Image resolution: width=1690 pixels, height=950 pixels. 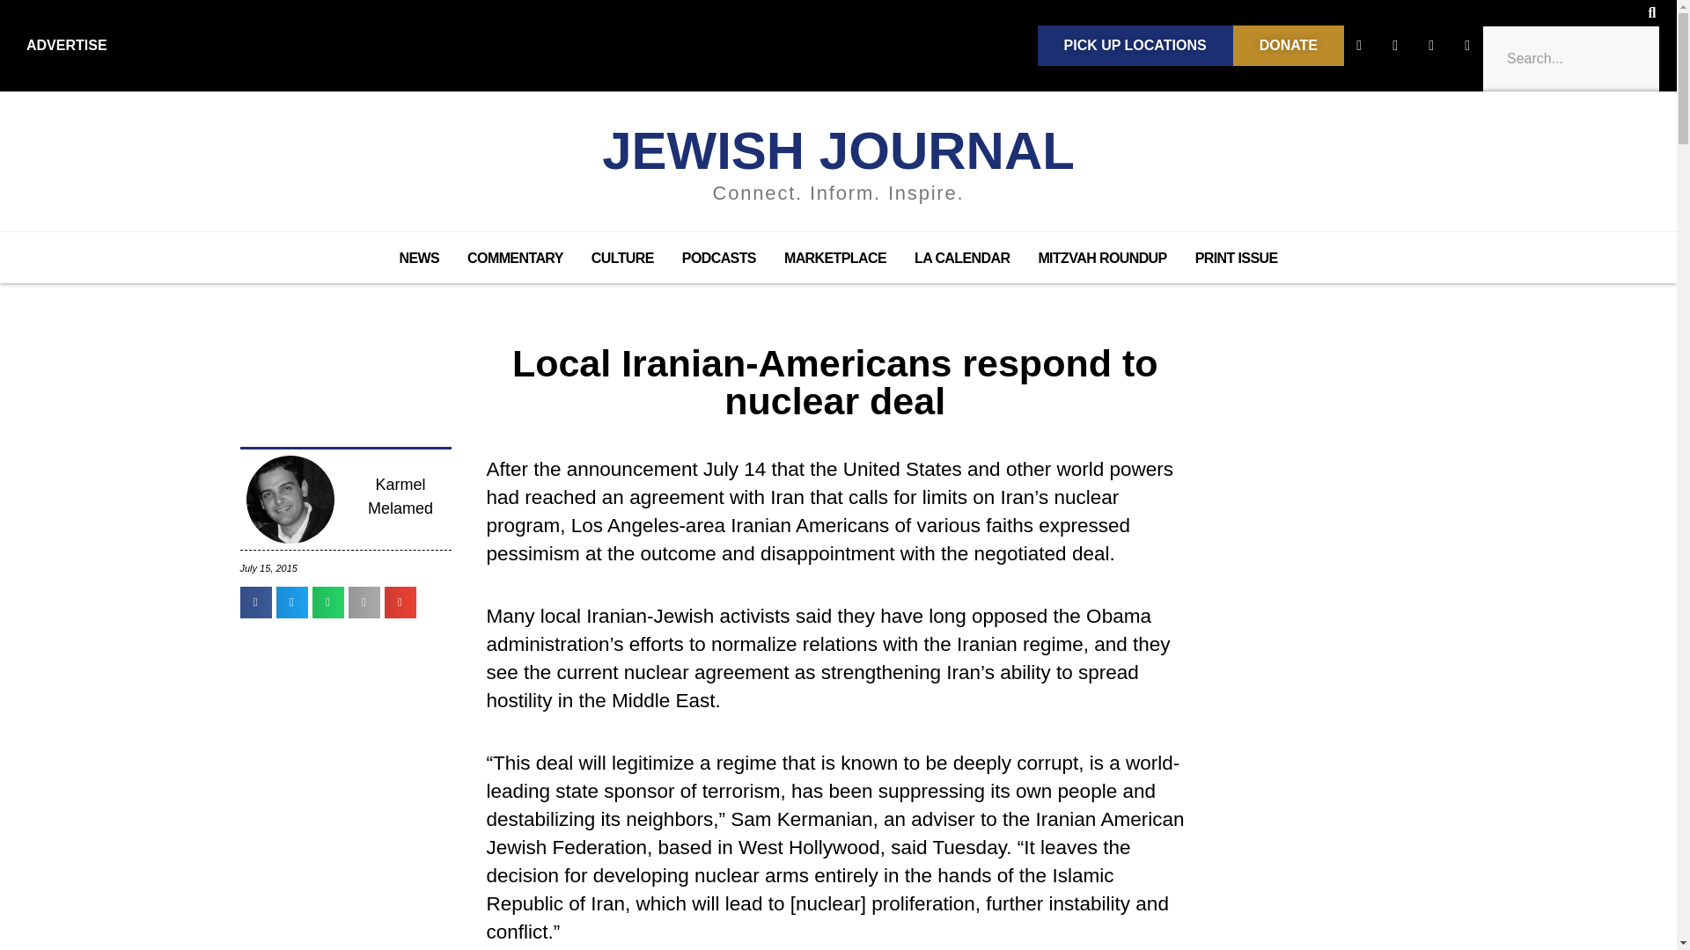 I want to click on ADVERTISE, so click(x=67, y=46).